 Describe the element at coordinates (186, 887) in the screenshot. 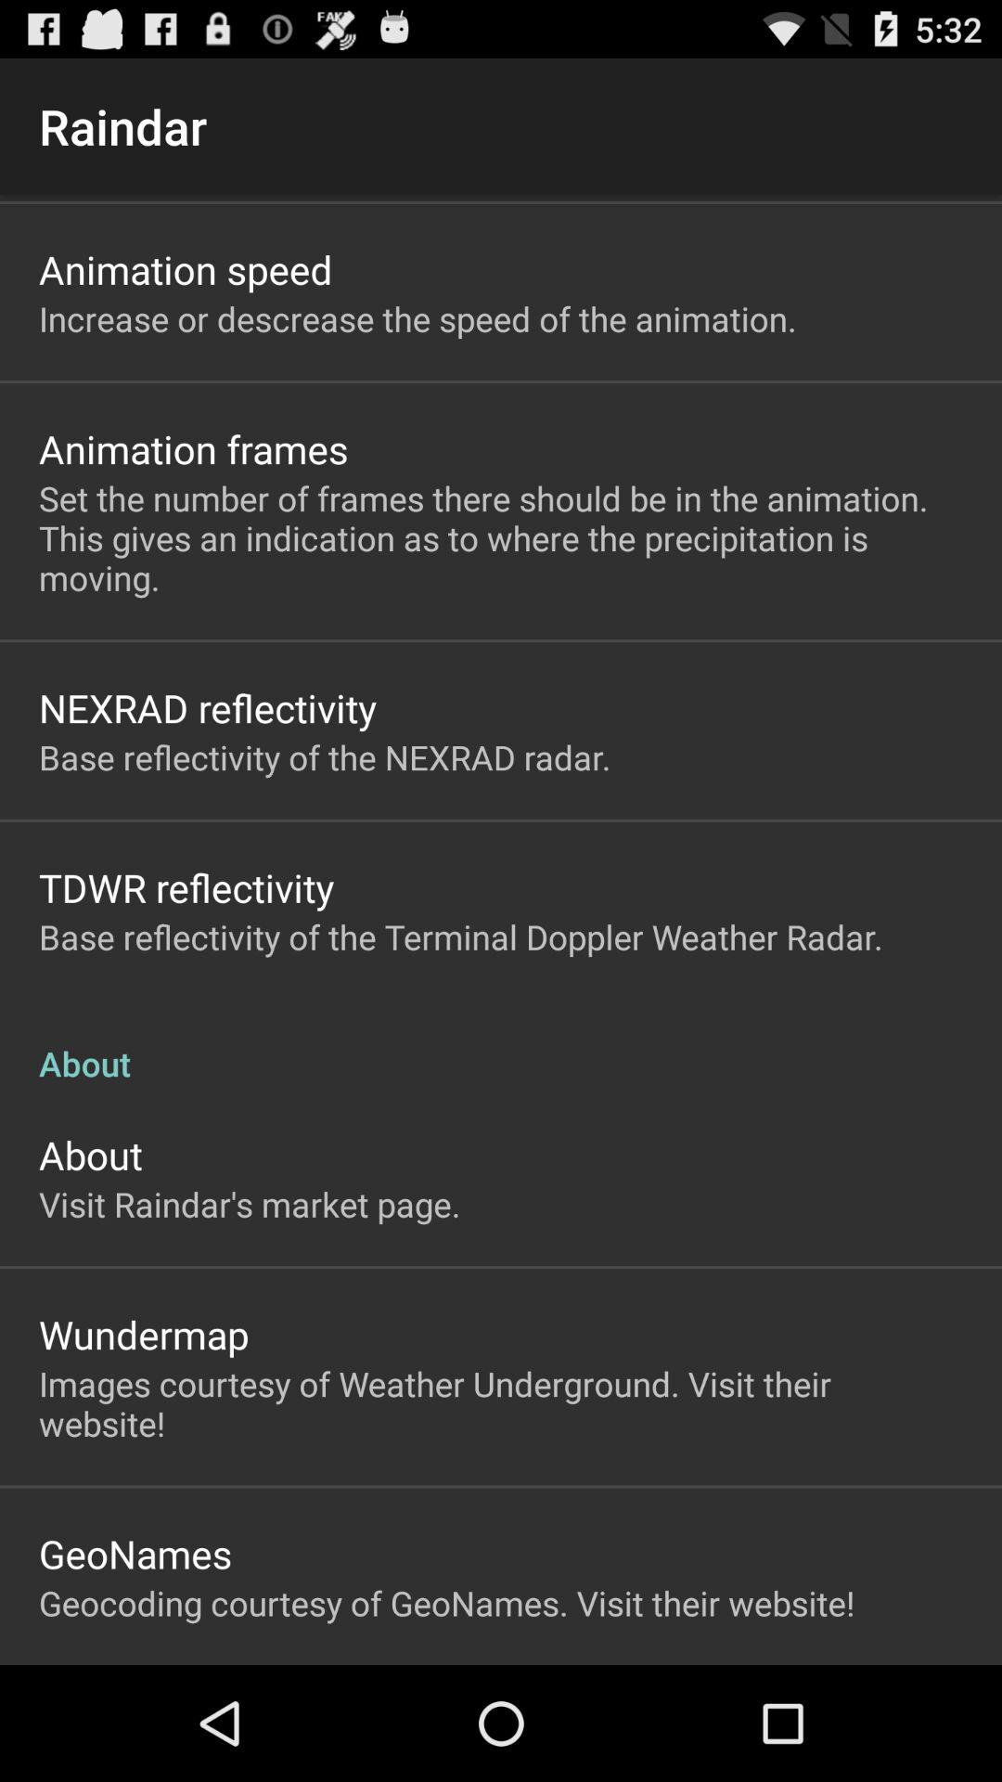

I see `click item above the base reflectivity of item` at that location.